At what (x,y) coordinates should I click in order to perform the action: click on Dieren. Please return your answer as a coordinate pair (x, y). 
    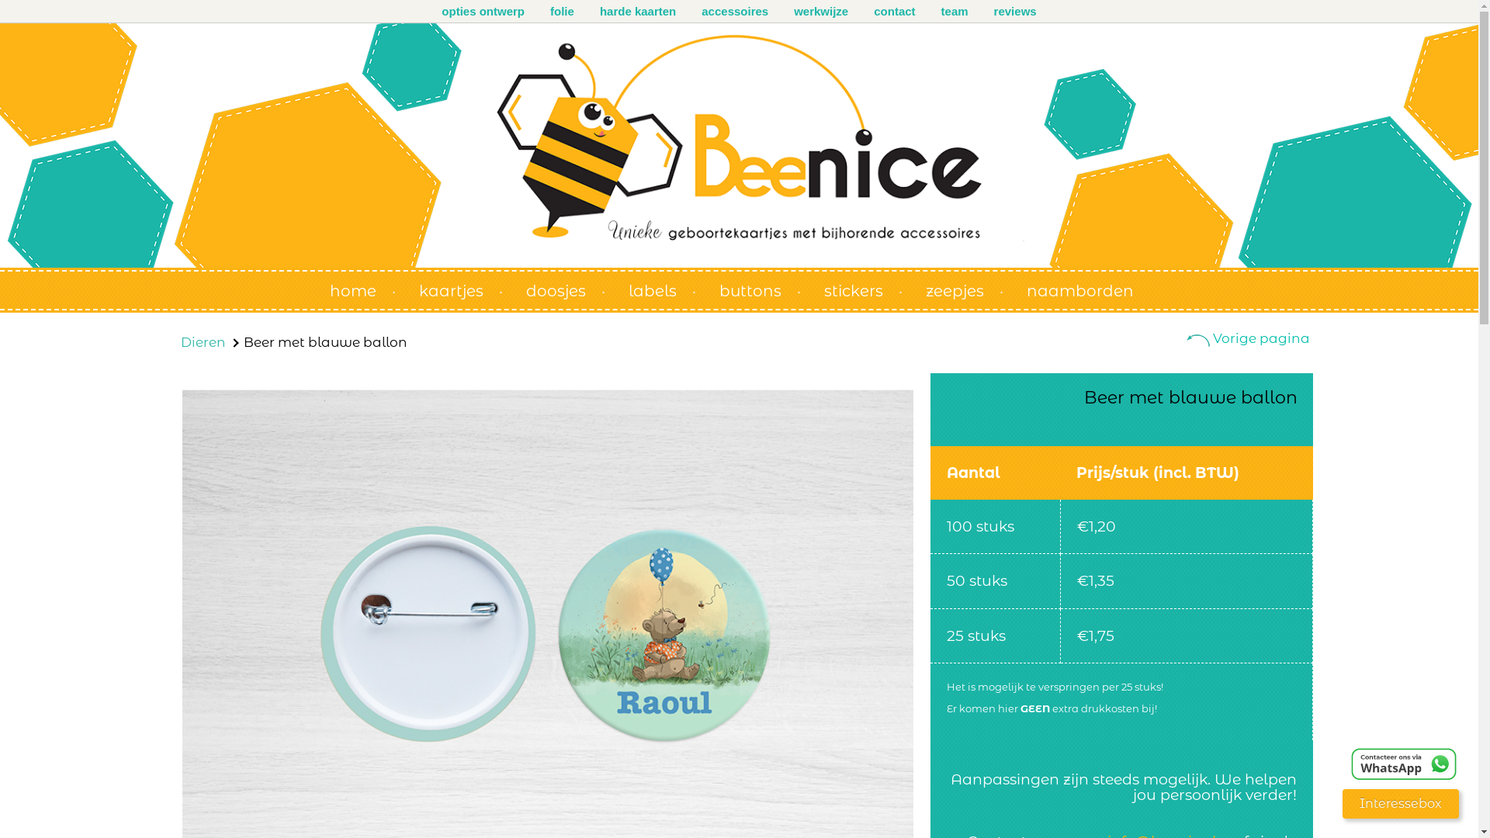
    Looking at the image, I should click on (203, 342).